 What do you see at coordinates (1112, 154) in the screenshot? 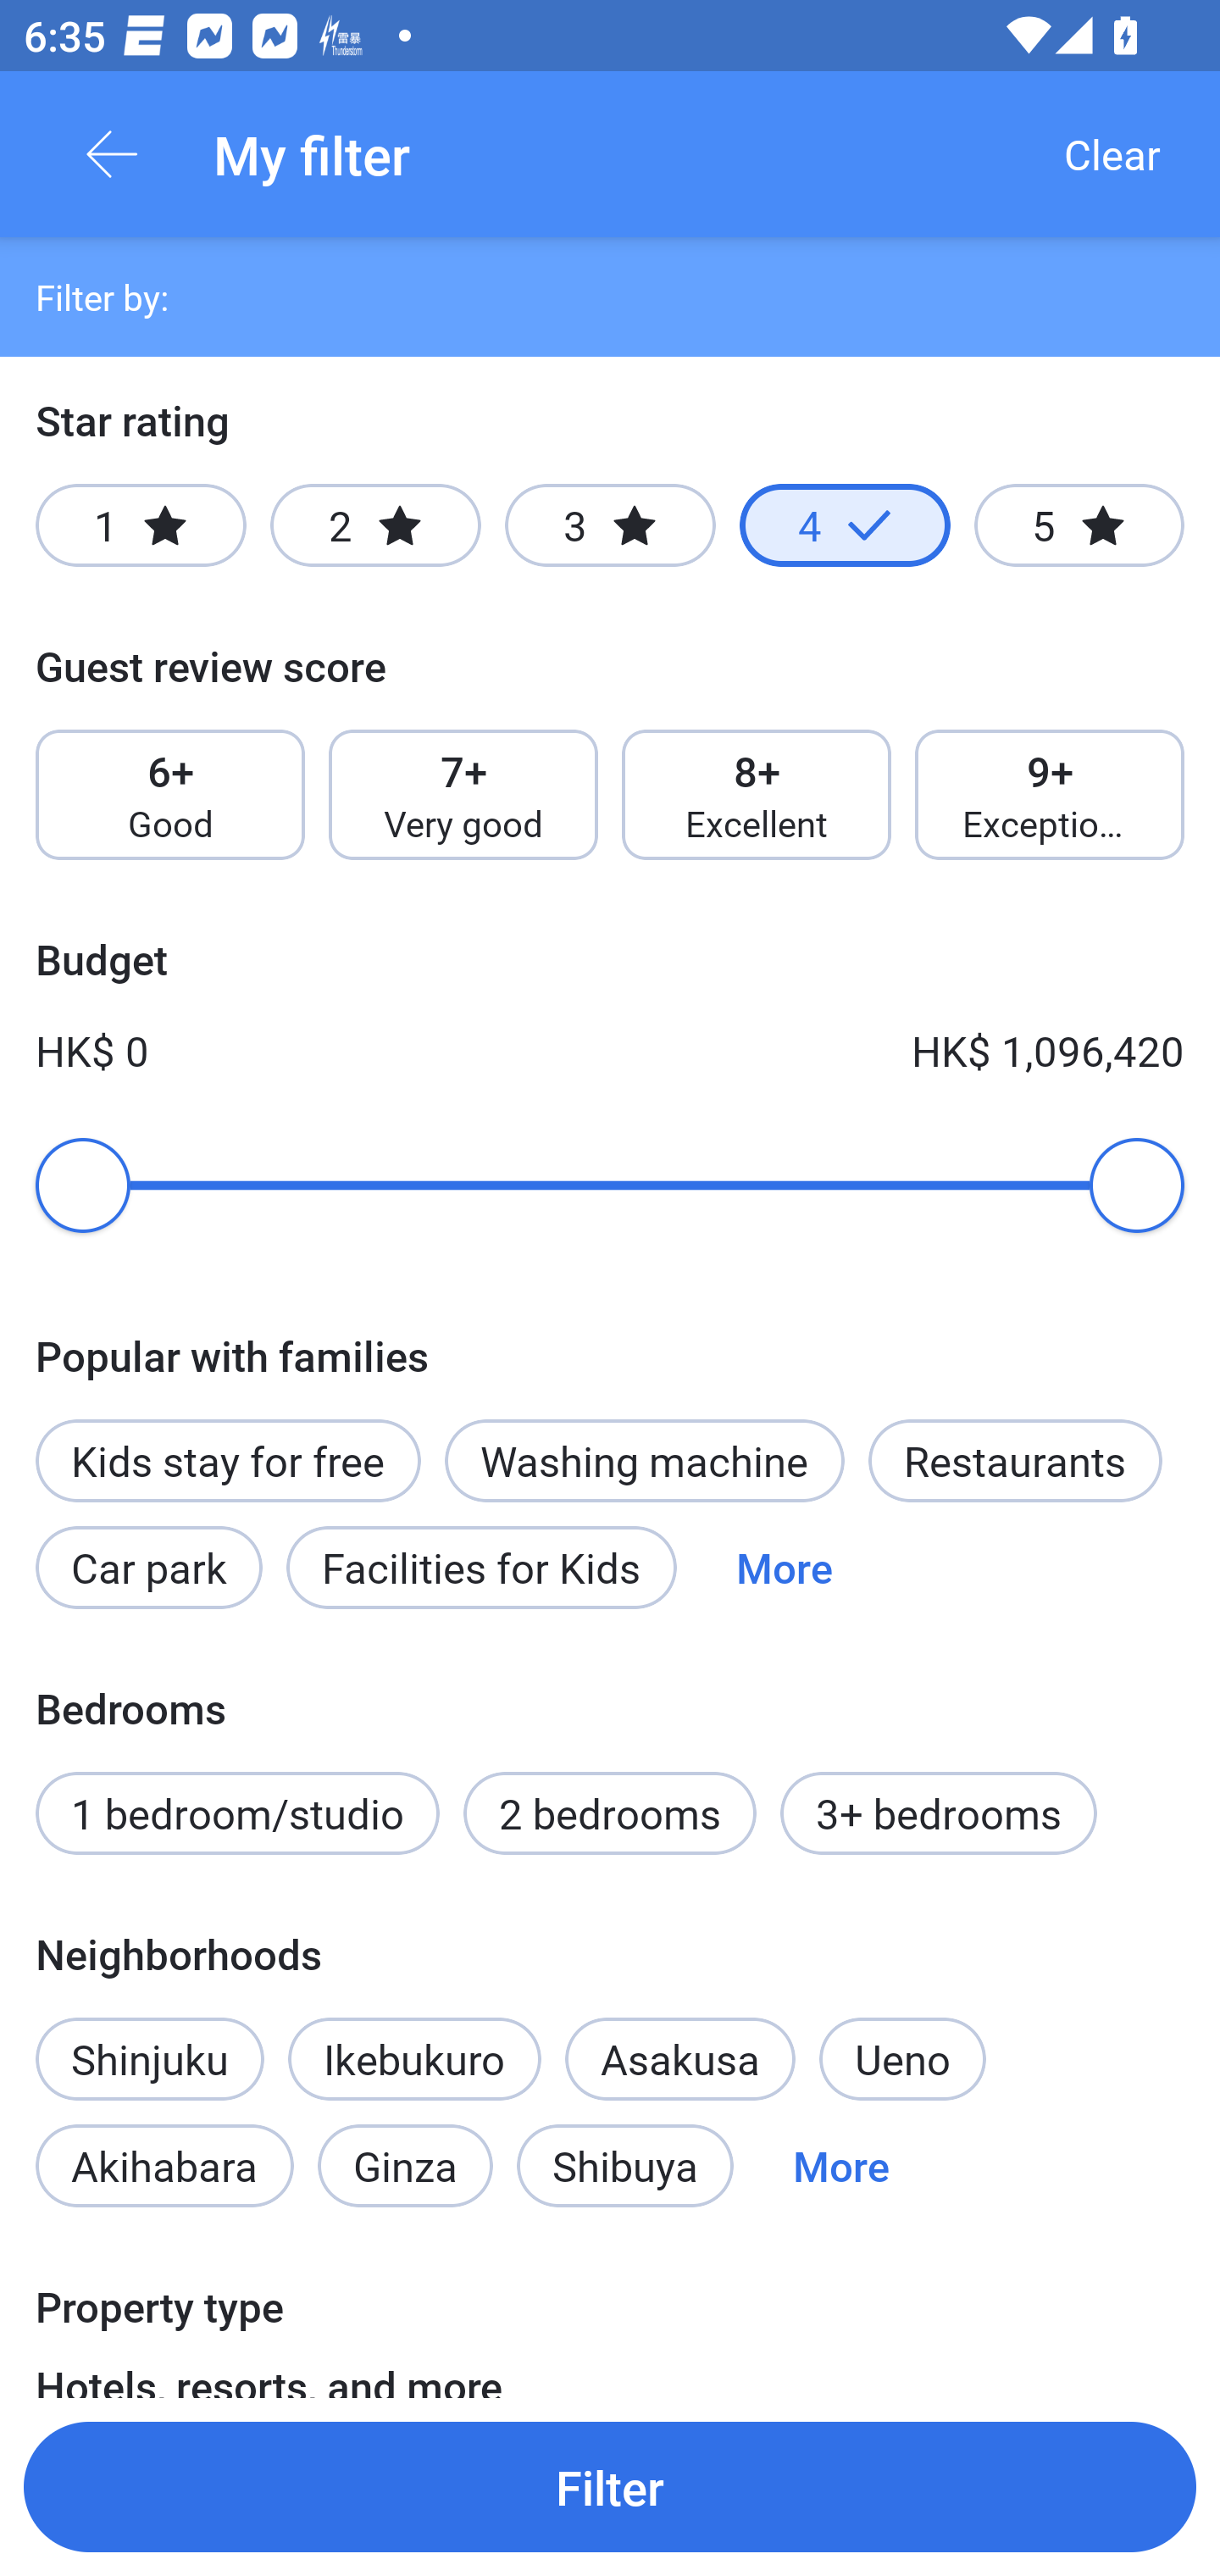
I see `Clear` at bounding box center [1112, 154].